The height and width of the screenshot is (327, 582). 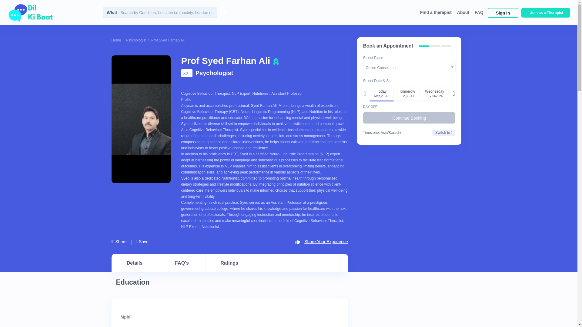 I want to click on Online Consultation, so click(x=409, y=68).